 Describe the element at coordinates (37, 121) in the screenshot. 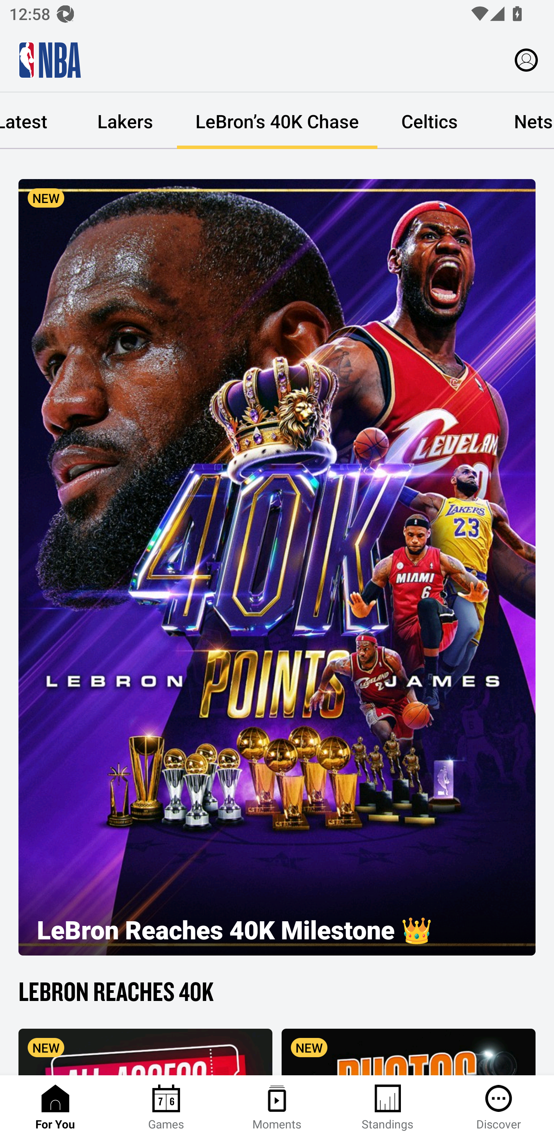

I see `Latest` at that location.